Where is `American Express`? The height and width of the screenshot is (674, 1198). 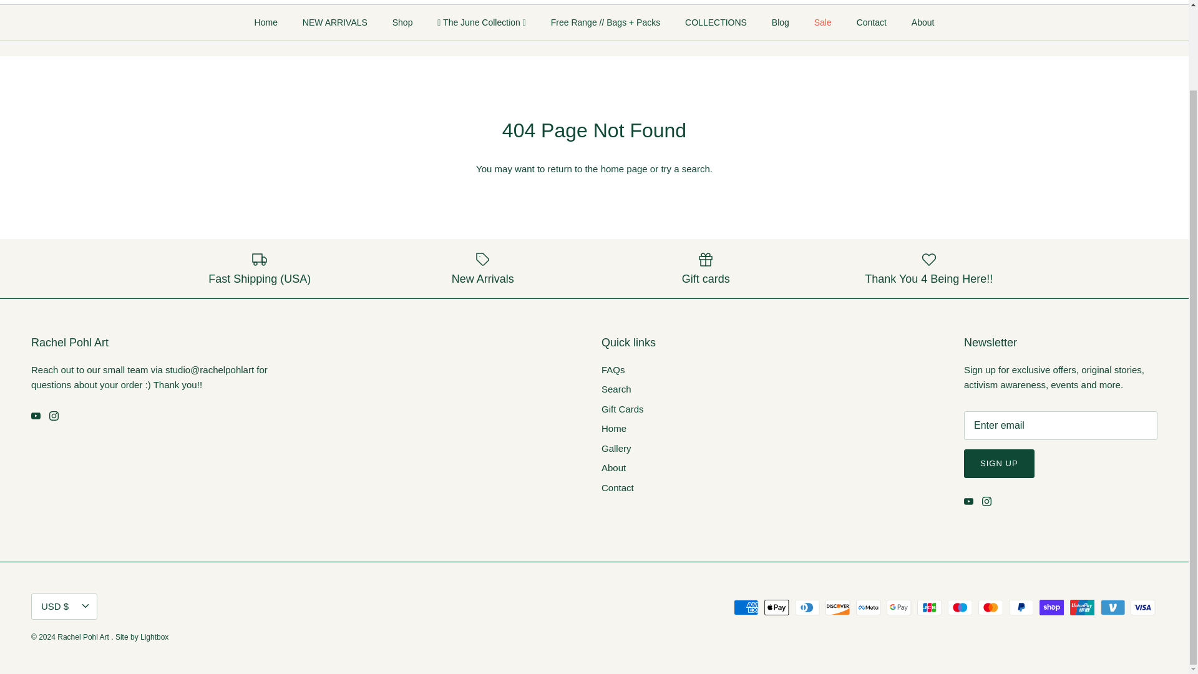
American Express is located at coordinates (746, 608).